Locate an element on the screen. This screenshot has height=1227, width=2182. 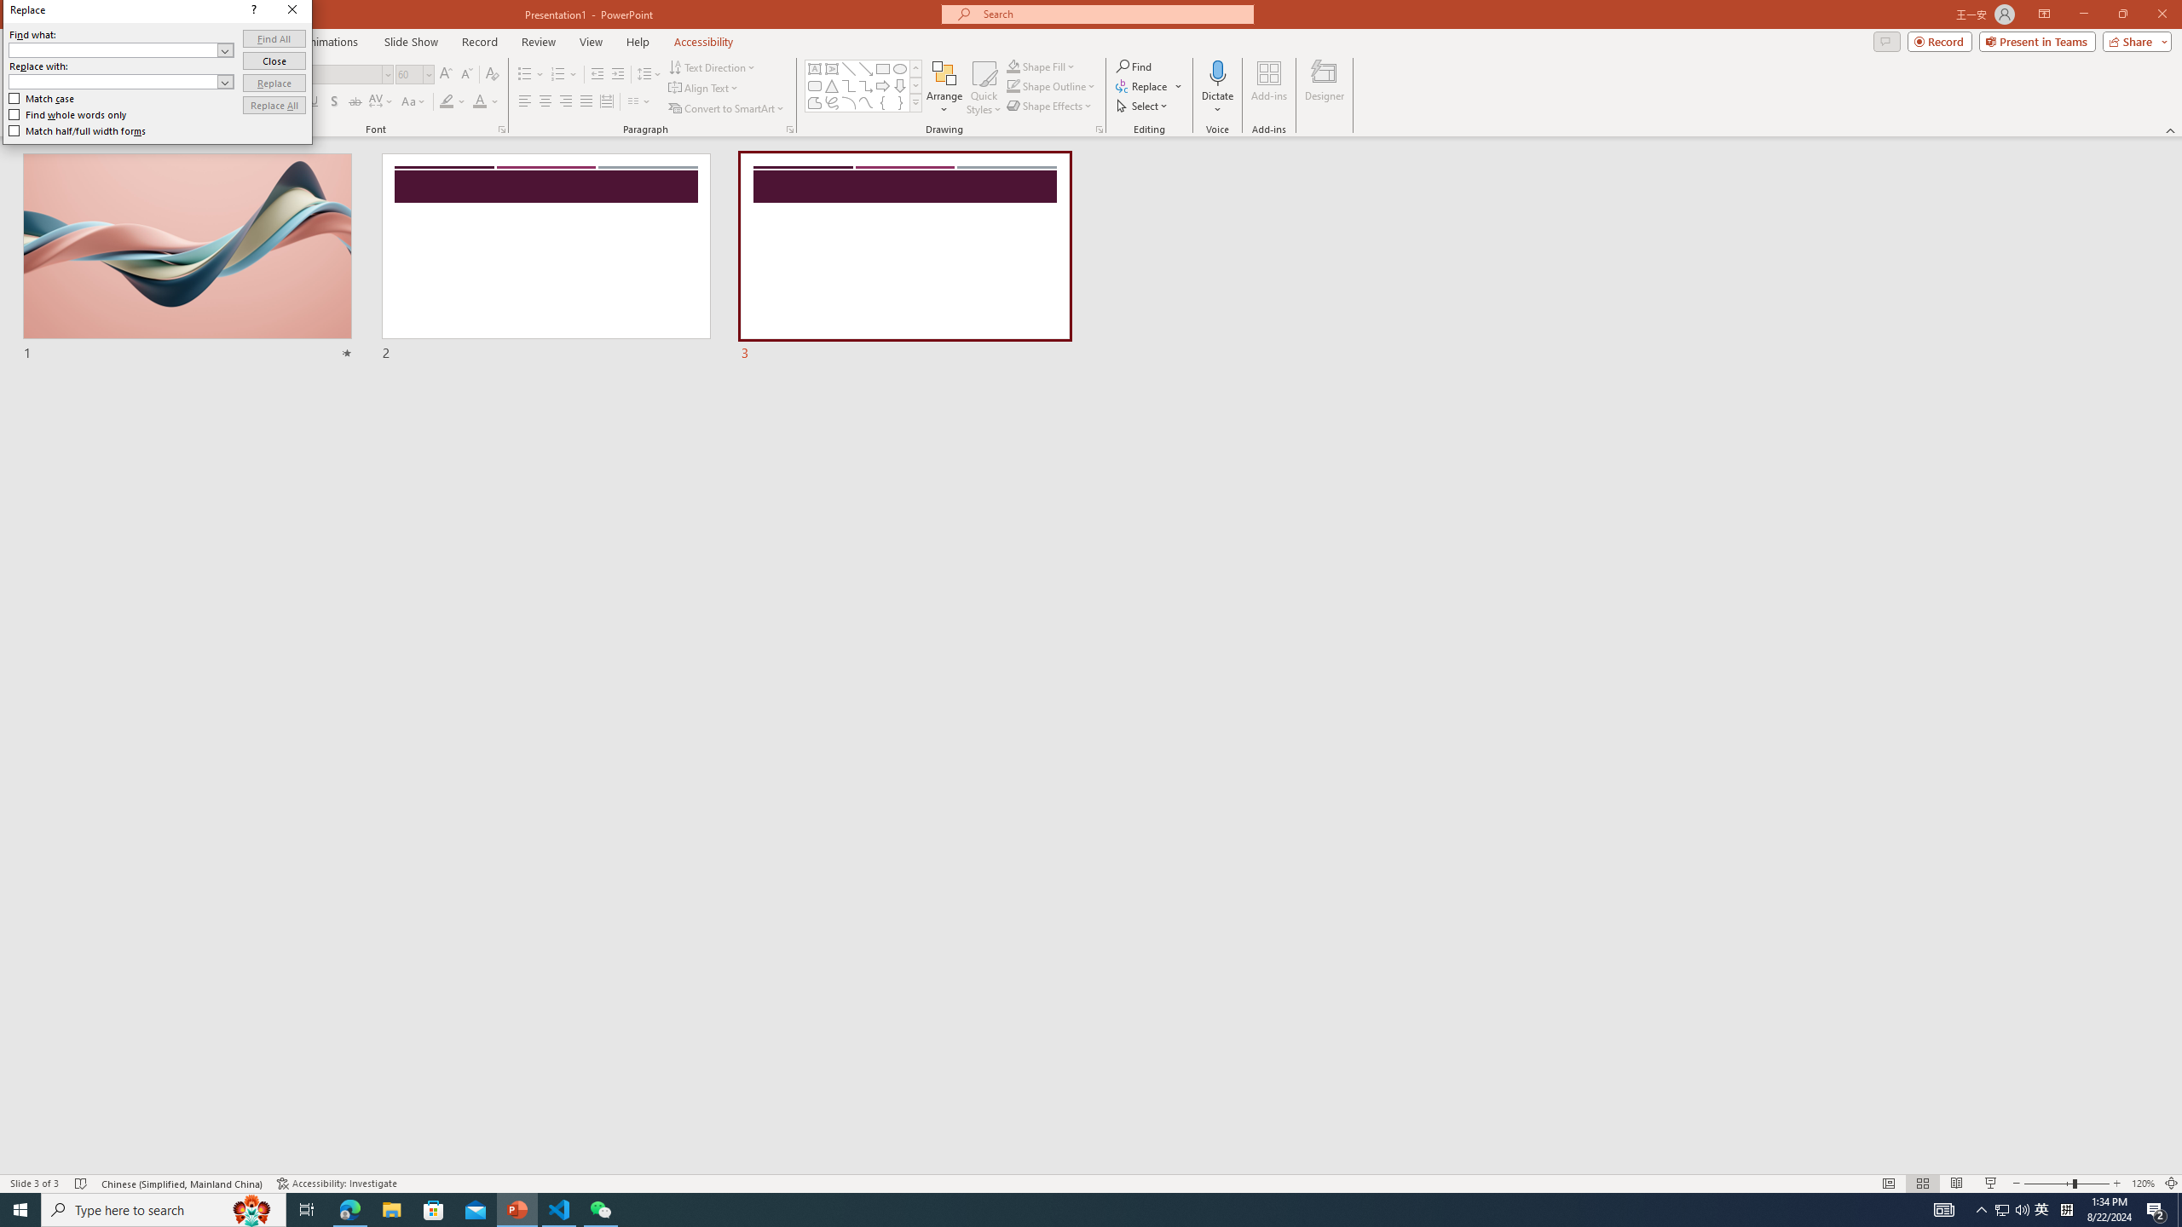
Shape Fill is located at coordinates (1042, 66).